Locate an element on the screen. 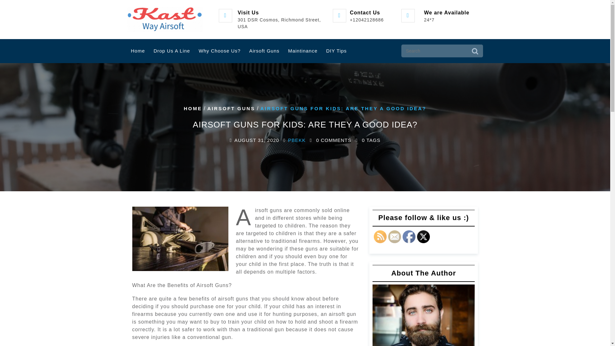  Why Choose Us? is located at coordinates (219, 51).